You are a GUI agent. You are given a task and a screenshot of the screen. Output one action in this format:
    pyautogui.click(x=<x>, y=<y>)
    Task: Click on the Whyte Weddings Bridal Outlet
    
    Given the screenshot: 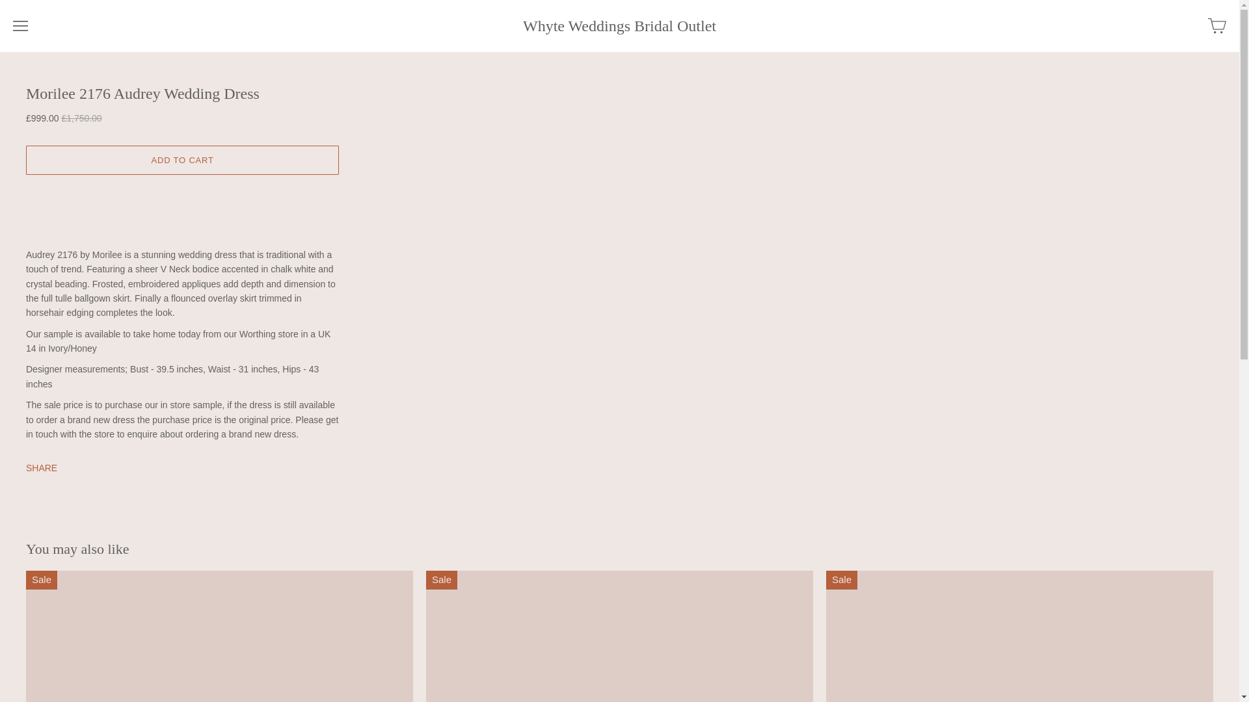 What is the action you would take?
    pyautogui.click(x=619, y=26)
    